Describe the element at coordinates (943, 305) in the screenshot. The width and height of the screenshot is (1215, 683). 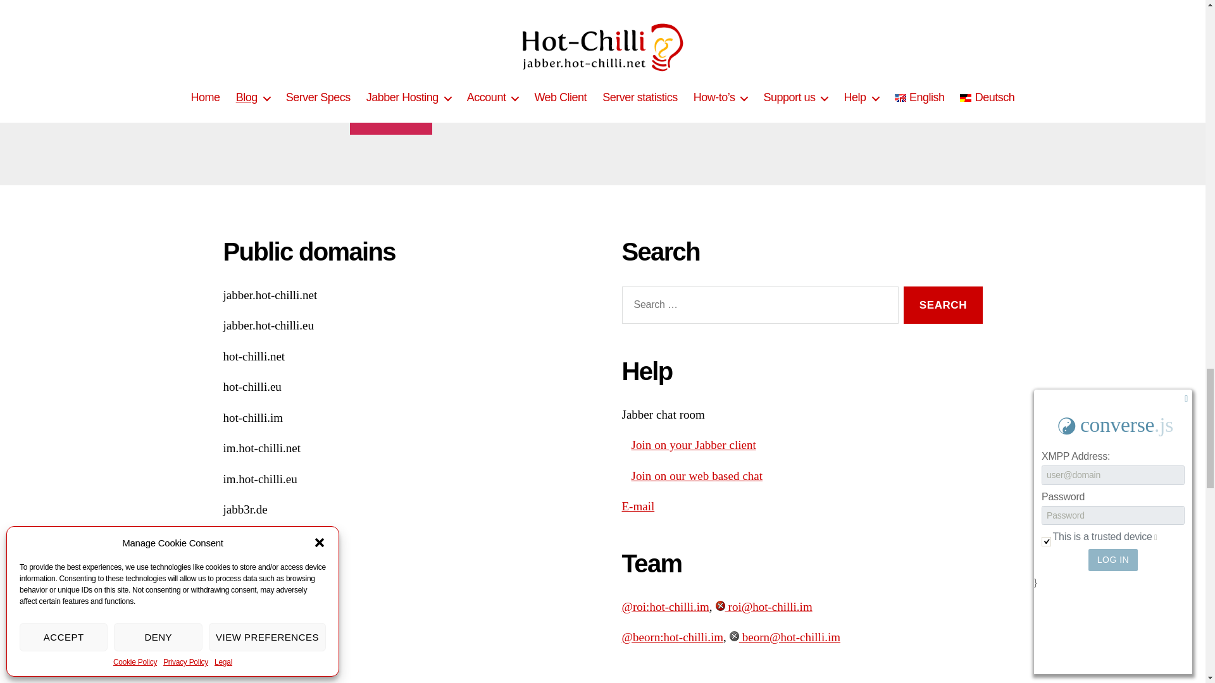
I see `Search` at that location.